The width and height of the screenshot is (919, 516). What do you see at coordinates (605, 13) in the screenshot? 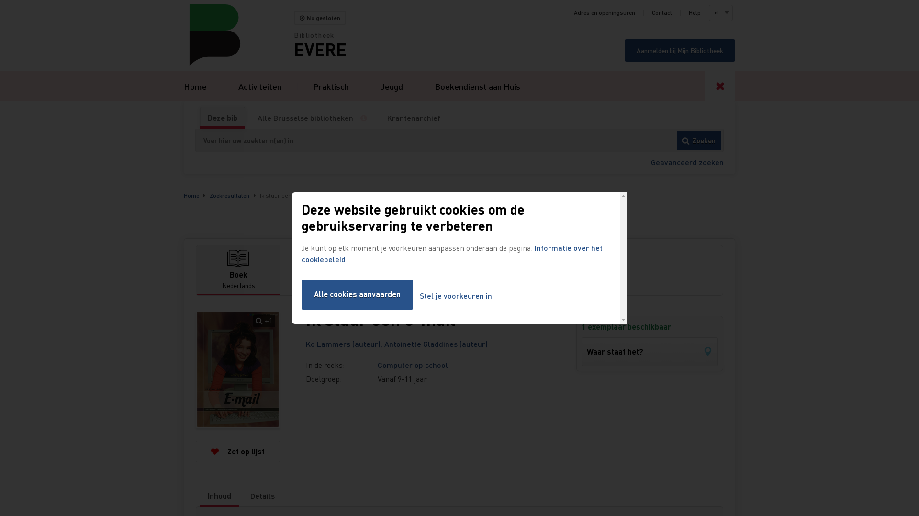
I see `Adres en openingsuren` at bounding box center [605, 13].